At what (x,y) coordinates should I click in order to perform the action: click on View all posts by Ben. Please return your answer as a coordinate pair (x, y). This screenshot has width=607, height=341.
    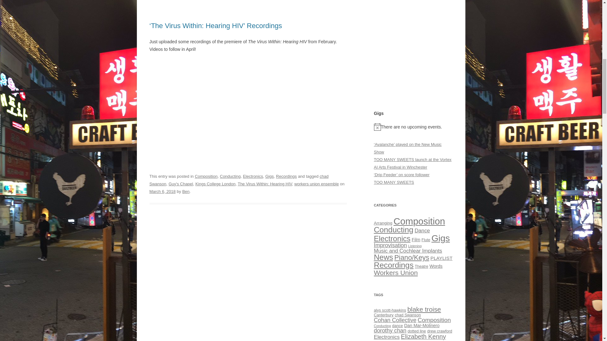
    Looking at the image, I should click on (186, 191).